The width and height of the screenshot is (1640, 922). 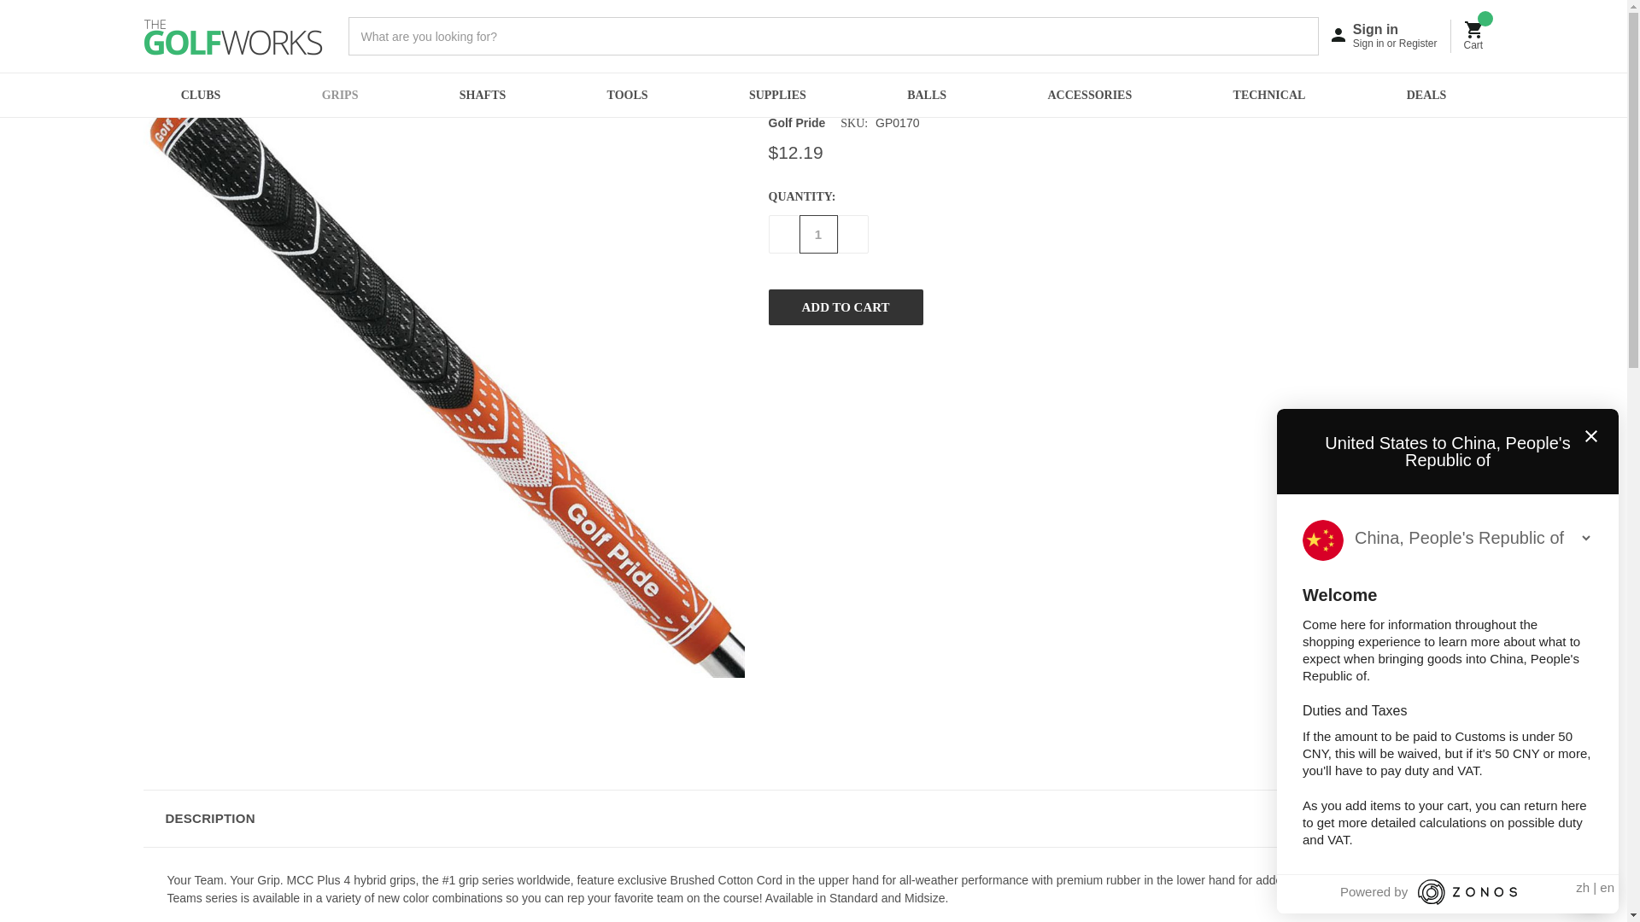 I want to click on SHAFTS, so click(x=483, y=96).